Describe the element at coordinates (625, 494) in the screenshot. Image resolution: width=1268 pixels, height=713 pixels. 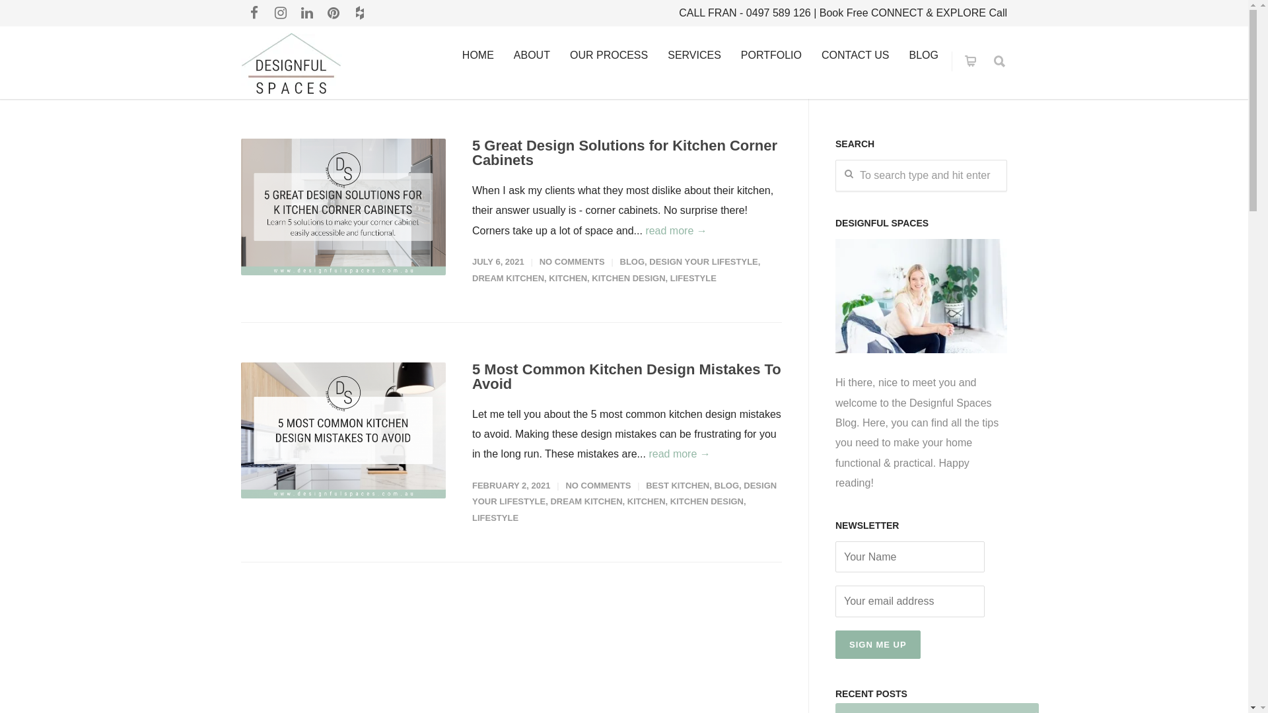
I see `DESIGN YOUR LIFESTYLE` at that location.